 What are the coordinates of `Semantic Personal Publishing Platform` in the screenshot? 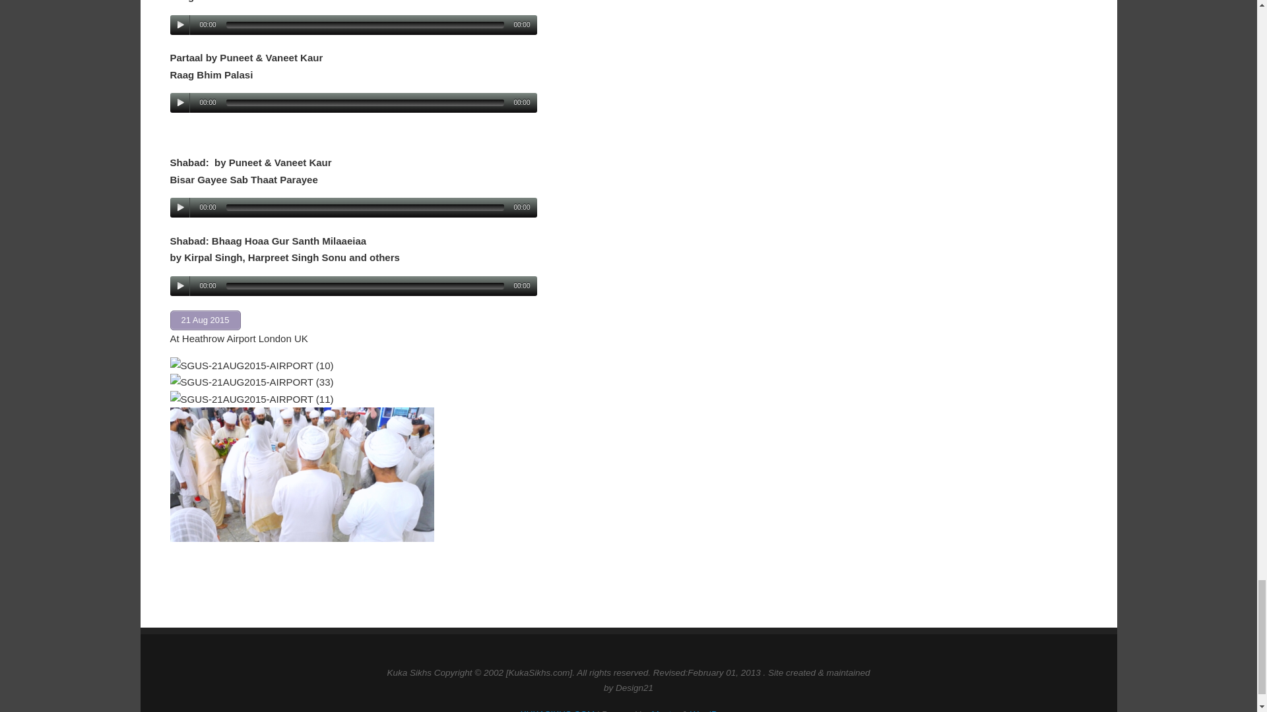 It's located at (713, 711).